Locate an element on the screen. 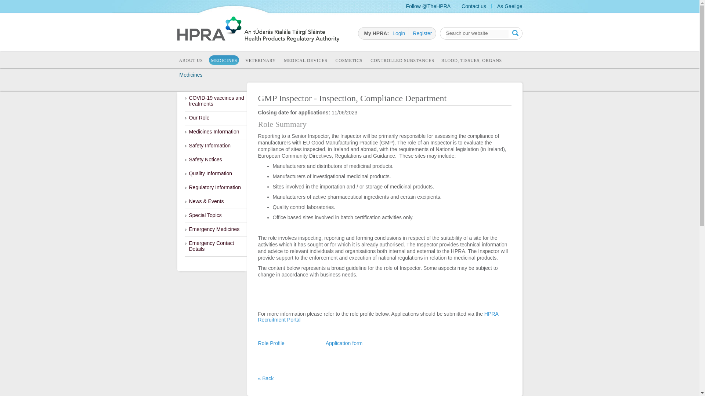 The width and height of the screenshot is (705, 396). About Us is located at coordinates (191, 61).